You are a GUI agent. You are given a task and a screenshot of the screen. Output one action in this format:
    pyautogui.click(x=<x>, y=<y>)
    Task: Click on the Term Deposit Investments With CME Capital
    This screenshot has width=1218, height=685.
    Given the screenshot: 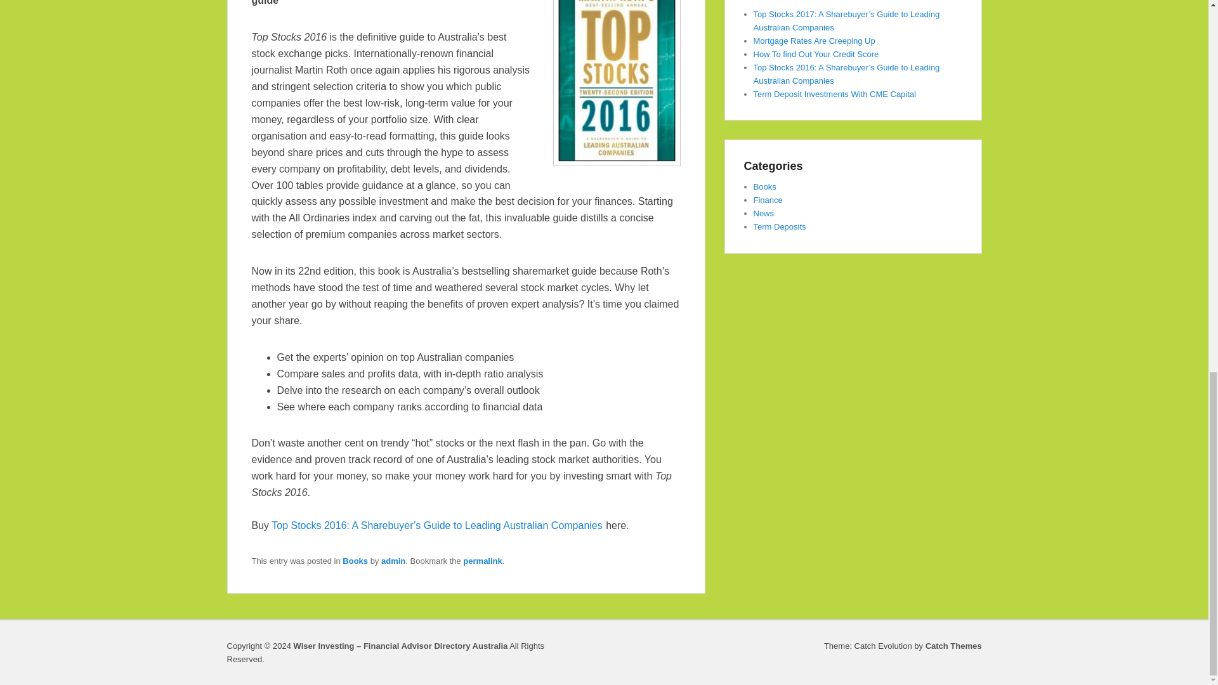 What is the action you would take?
    pyautogui.click(x=835, y=94)
    